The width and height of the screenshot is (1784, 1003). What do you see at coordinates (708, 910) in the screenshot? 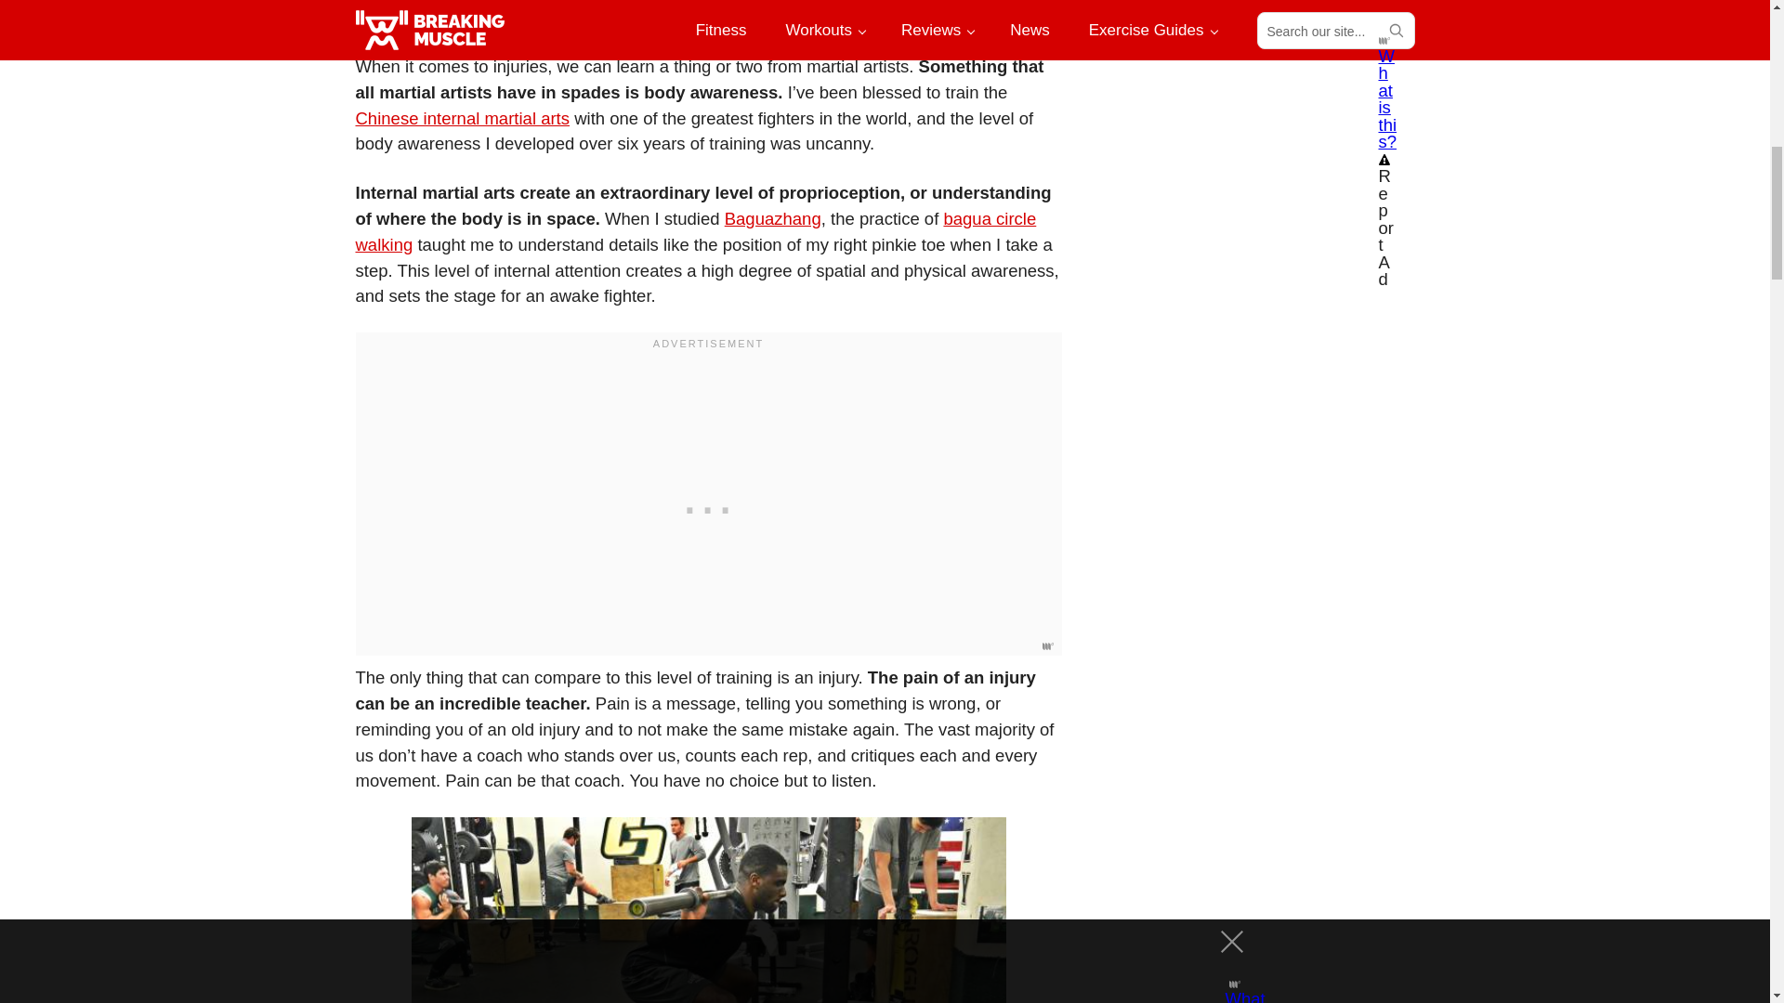
I see `light squat for rehab` at bounding box center [708, 910].